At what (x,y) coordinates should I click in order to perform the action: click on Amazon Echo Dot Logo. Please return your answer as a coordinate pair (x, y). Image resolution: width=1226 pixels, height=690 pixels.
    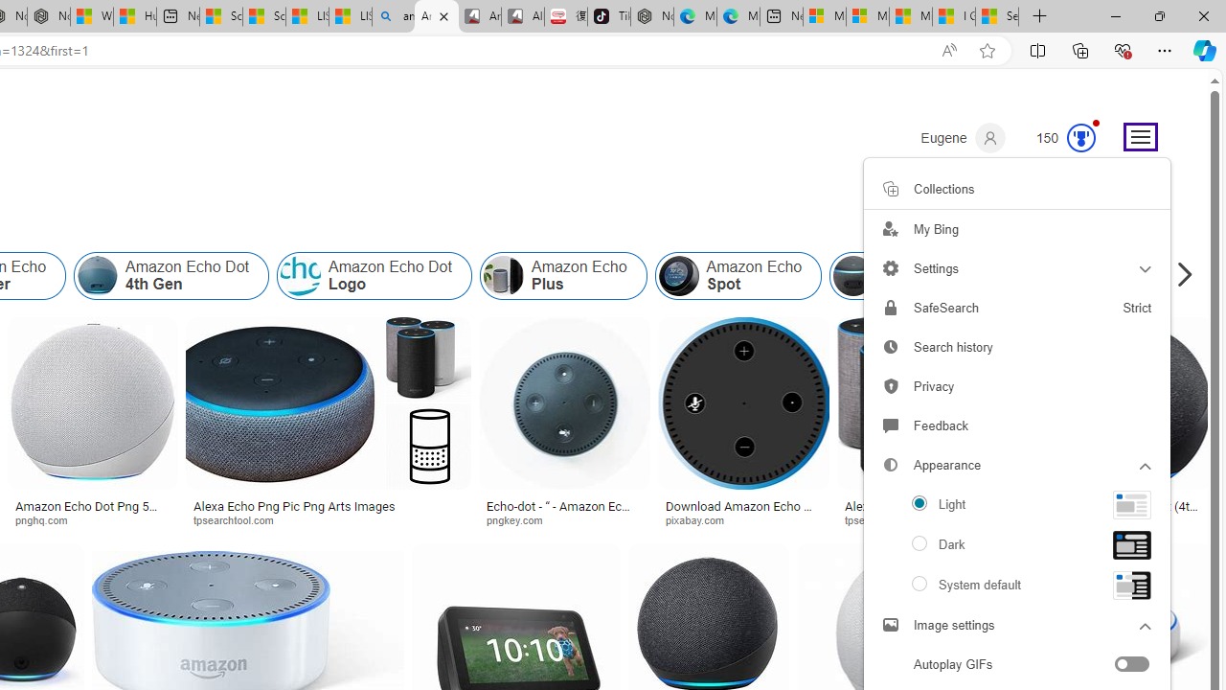
    Looking at the image, I should click on (301, 276).